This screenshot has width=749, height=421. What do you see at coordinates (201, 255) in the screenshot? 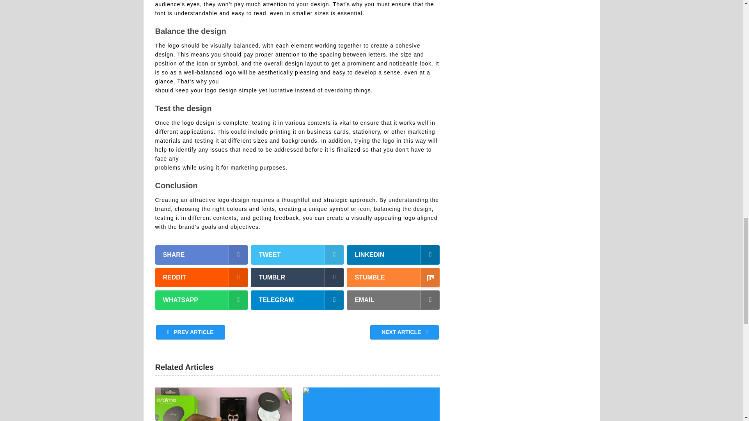
I see `SHARE` at bounding box center [201, 255].